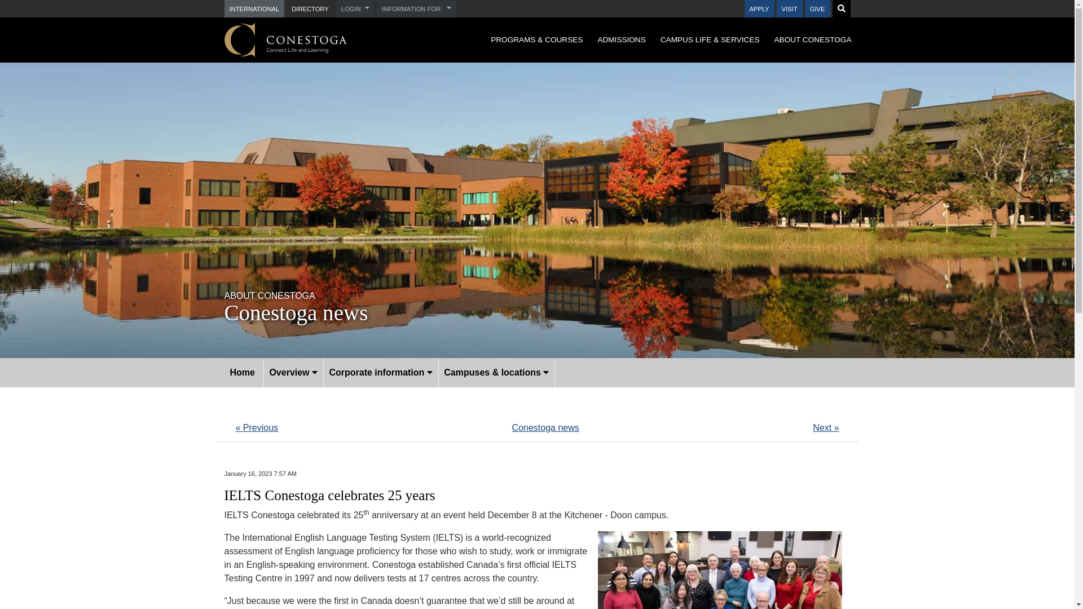  What do you see at coordinates (840, 8) in the screenshot?
I see `search site` at bounding box center [840, 8].